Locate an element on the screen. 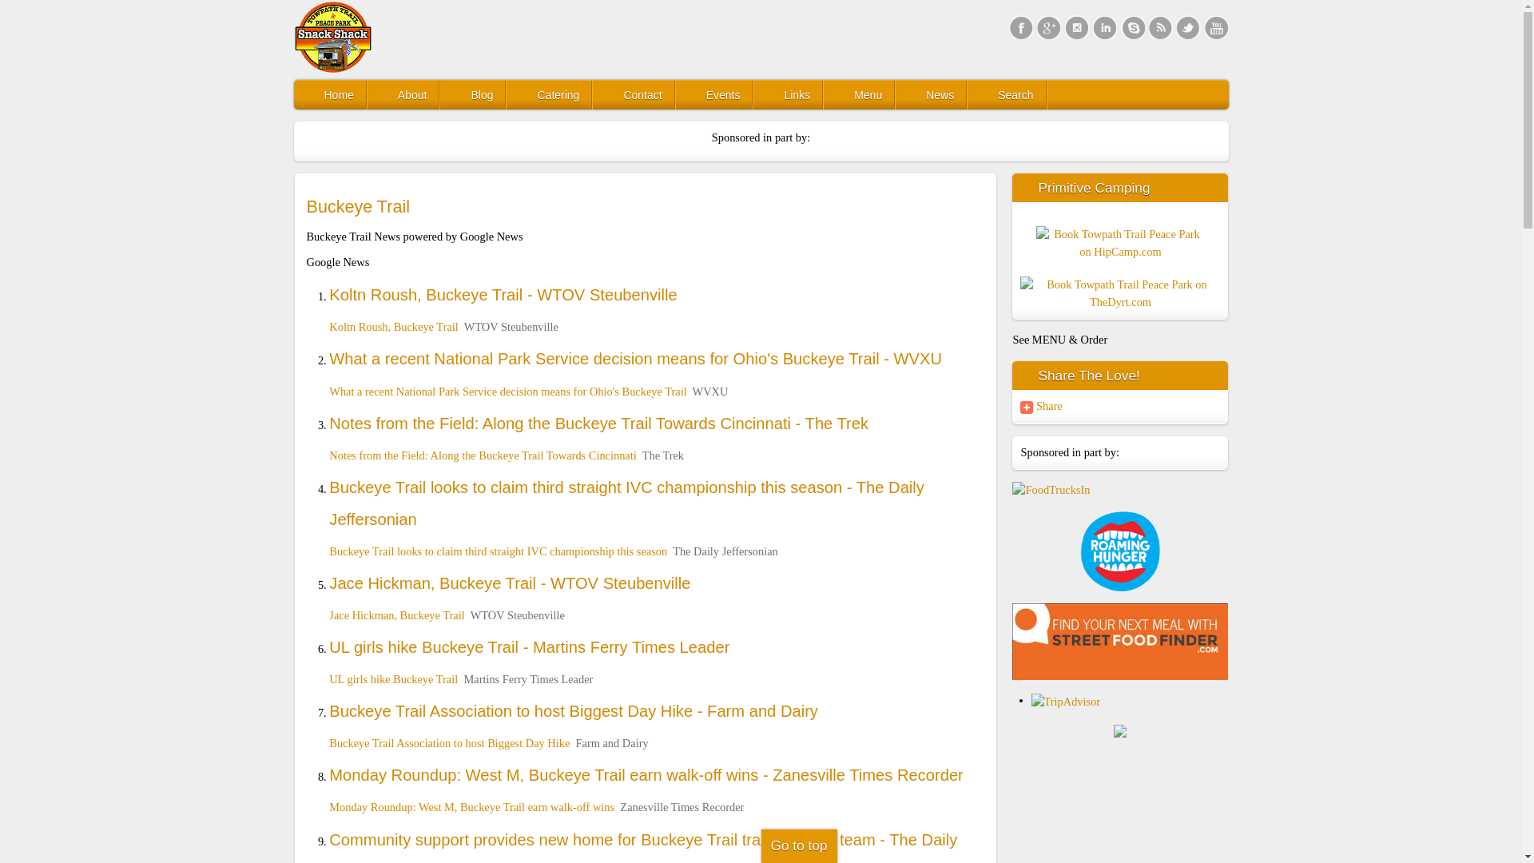  Facebook is located at coordinates (1019, 27).